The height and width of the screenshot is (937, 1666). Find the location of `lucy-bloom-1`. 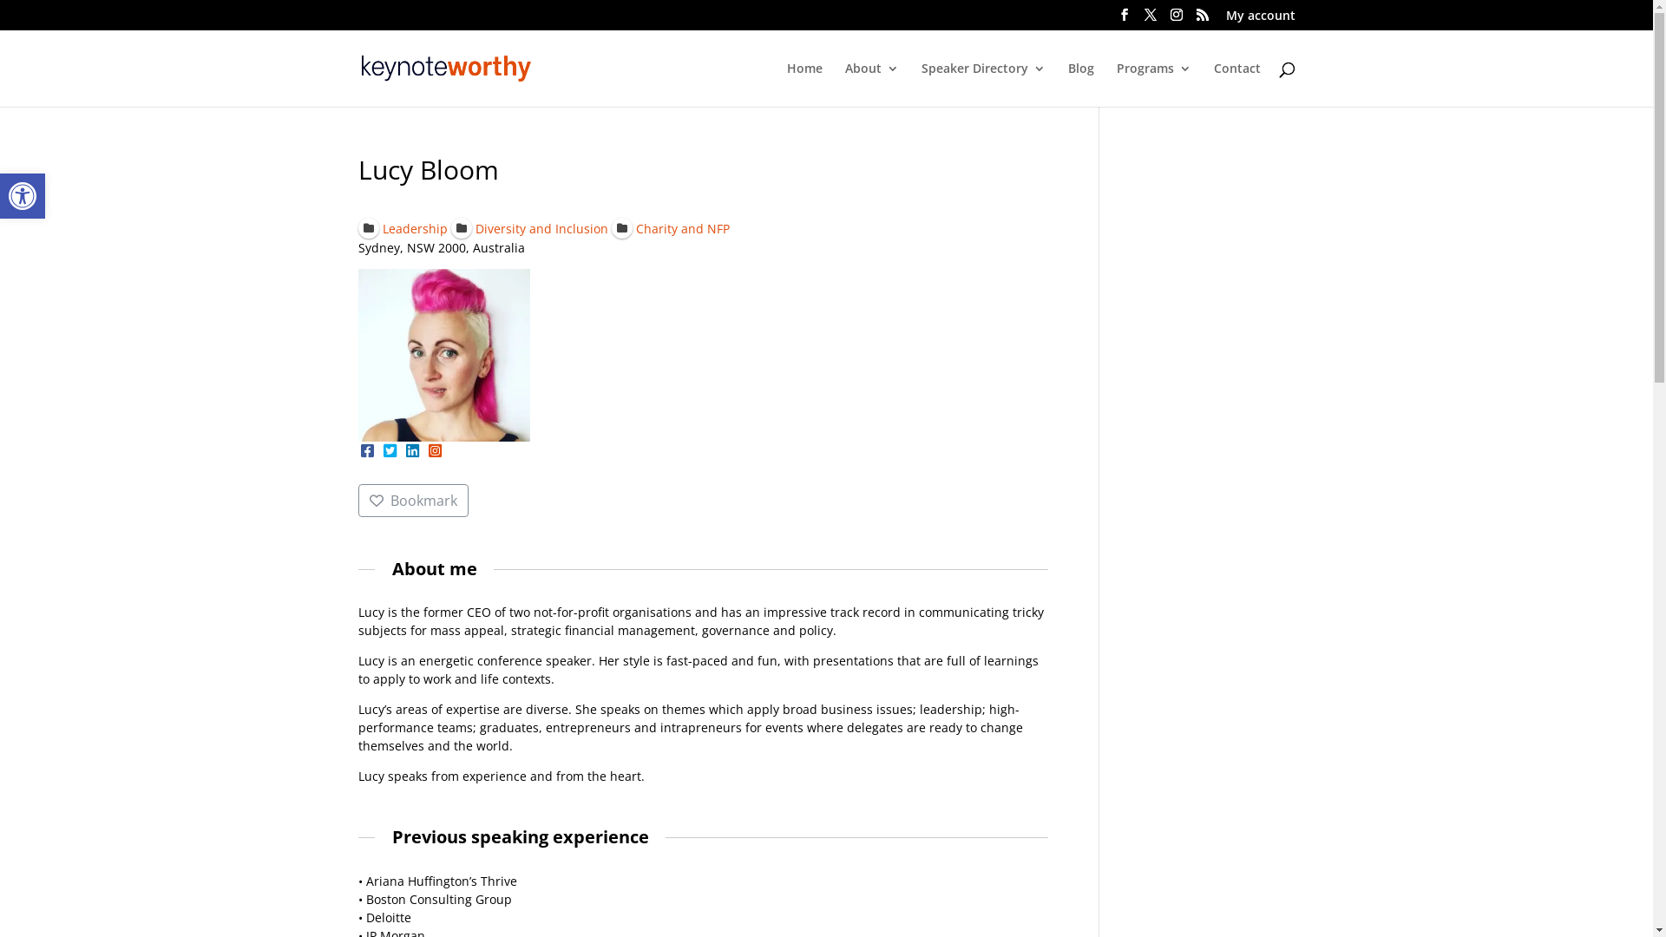

lucy-bloom-1 is located at coordinates (444, 355).